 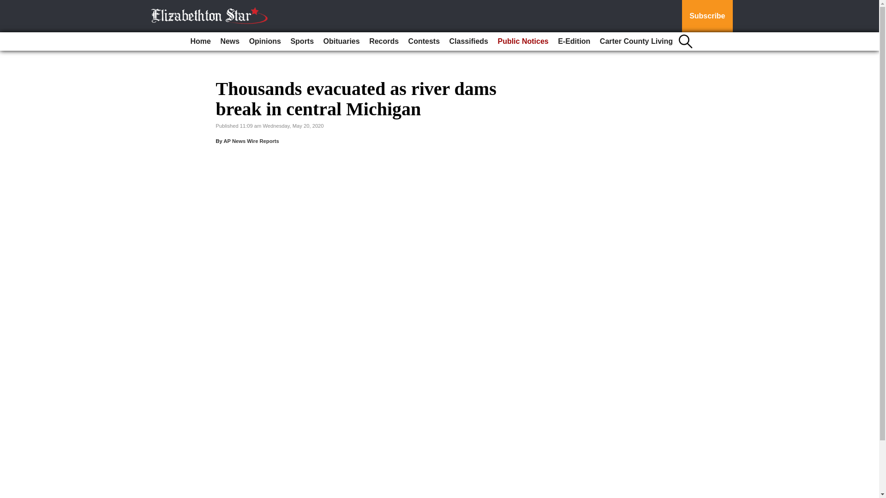 I want to click on Home, so click(x=200, y=41).